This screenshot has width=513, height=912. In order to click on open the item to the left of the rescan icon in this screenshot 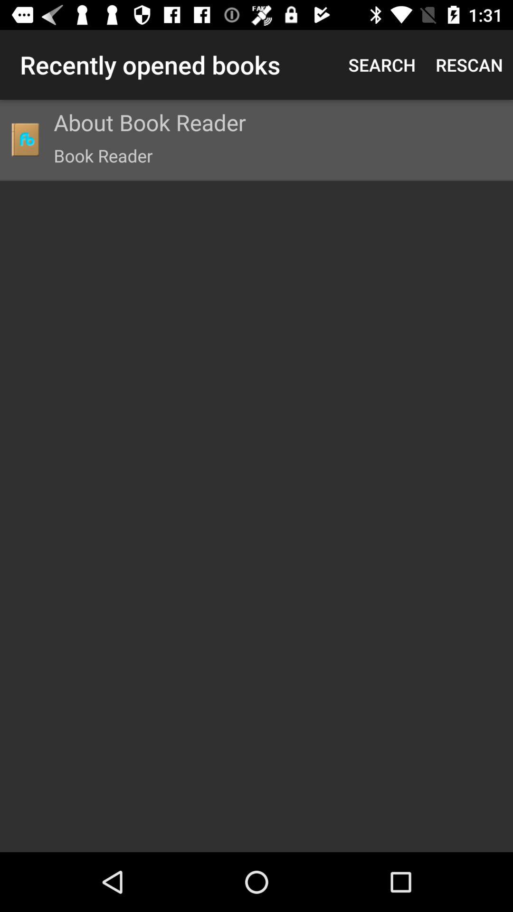, I will do `click(382, 65)`.